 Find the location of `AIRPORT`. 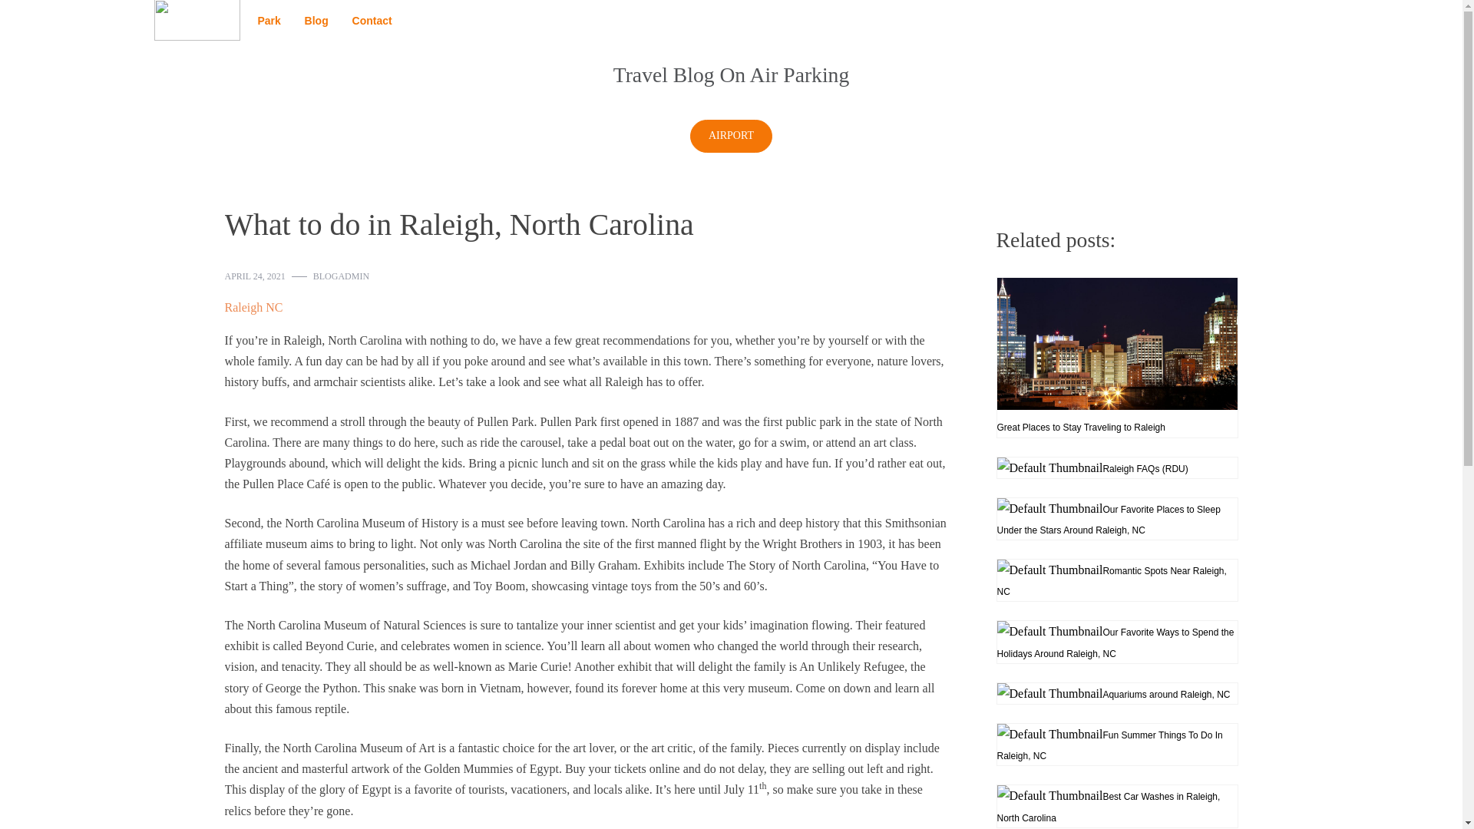

AIRPORT is located at coordinates (731, 135).